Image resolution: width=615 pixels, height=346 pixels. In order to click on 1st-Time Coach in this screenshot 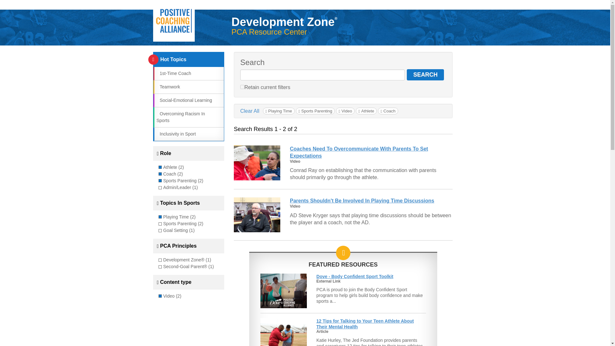, I will do `click(173, 73)`.